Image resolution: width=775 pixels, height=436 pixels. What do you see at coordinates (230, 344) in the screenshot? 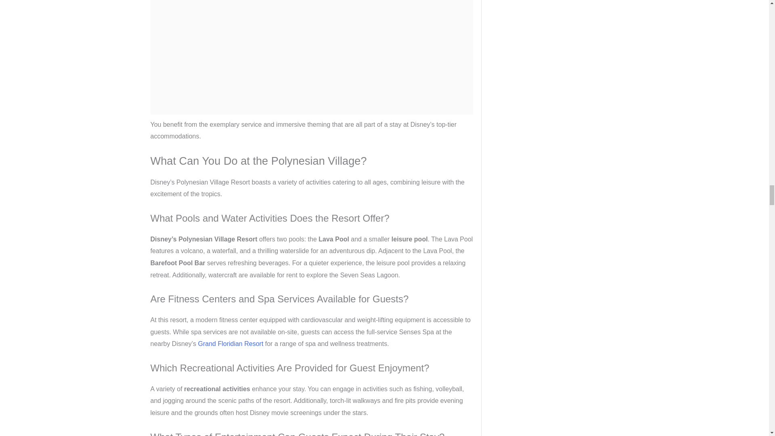
I see `Grand Floridian Resort` at bounding box center [230, 344].